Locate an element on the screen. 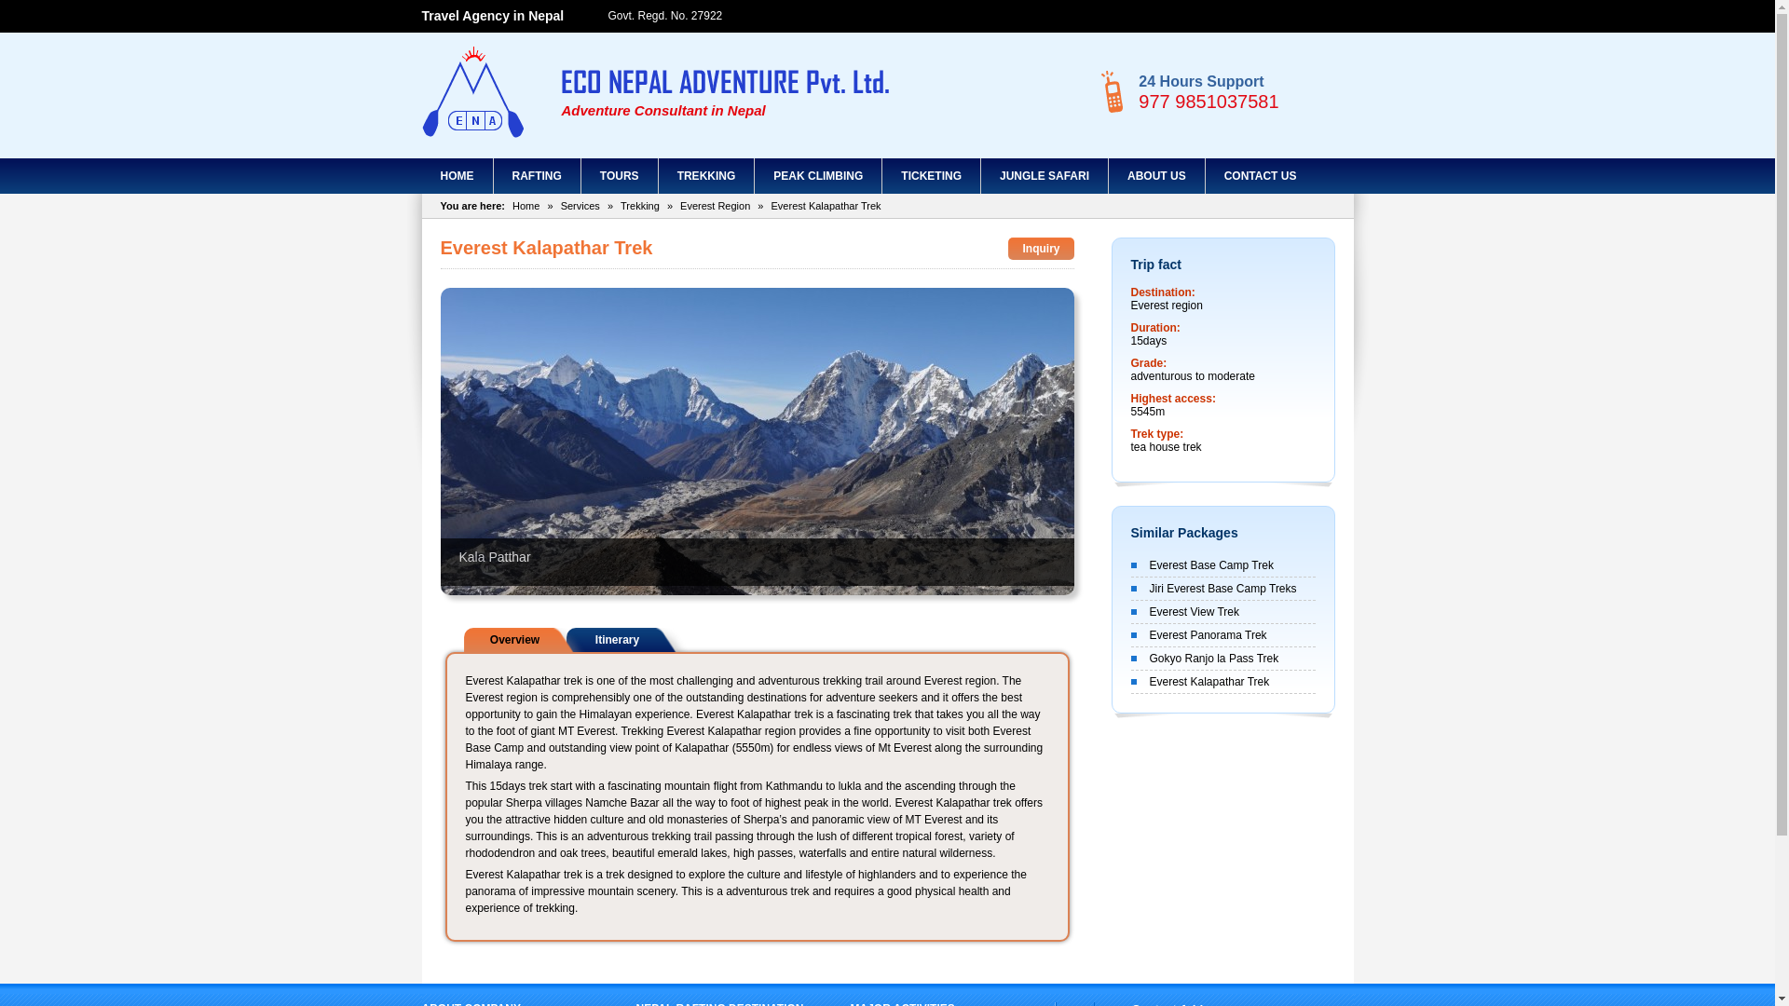 The width and height of the screenshot is (1789, 1006). CONTACT US is located at coordinates (1260, 175).